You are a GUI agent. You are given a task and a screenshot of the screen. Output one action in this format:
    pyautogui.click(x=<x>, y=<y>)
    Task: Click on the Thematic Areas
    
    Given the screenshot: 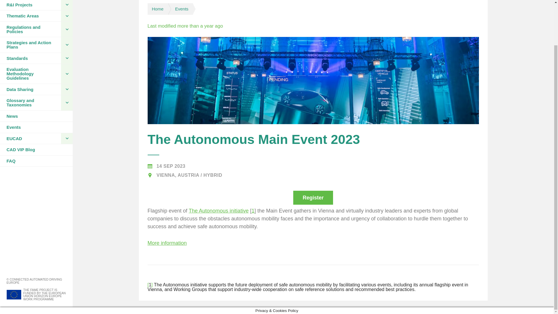 What is the action you would take?
    pyautogui.click(x=30, y=16)
    